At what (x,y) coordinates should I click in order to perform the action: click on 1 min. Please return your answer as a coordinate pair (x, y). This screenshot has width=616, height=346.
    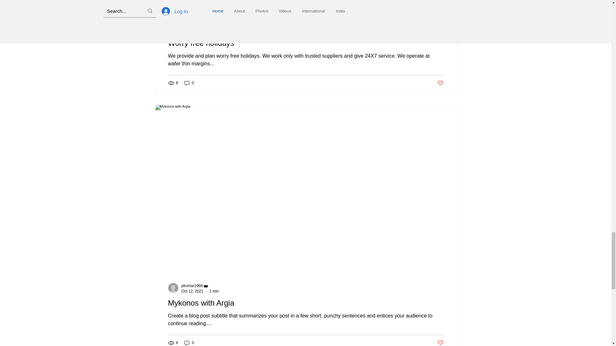
    Looking at the image, I should click on (214, 291).